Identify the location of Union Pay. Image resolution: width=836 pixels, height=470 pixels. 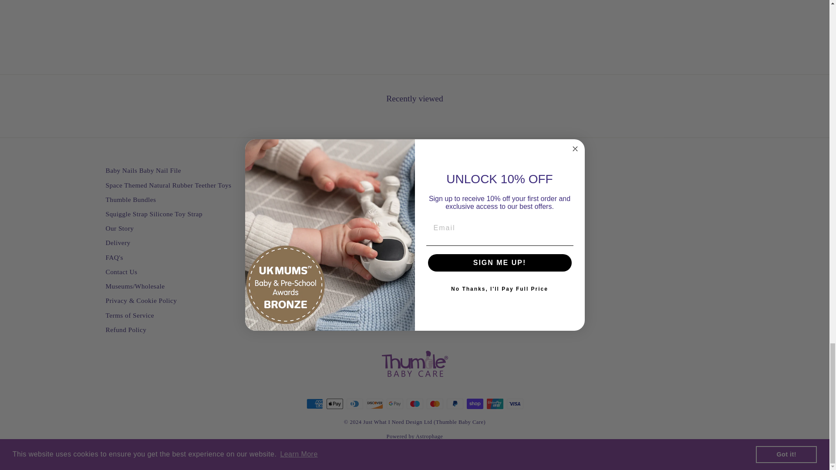
(495, 403).